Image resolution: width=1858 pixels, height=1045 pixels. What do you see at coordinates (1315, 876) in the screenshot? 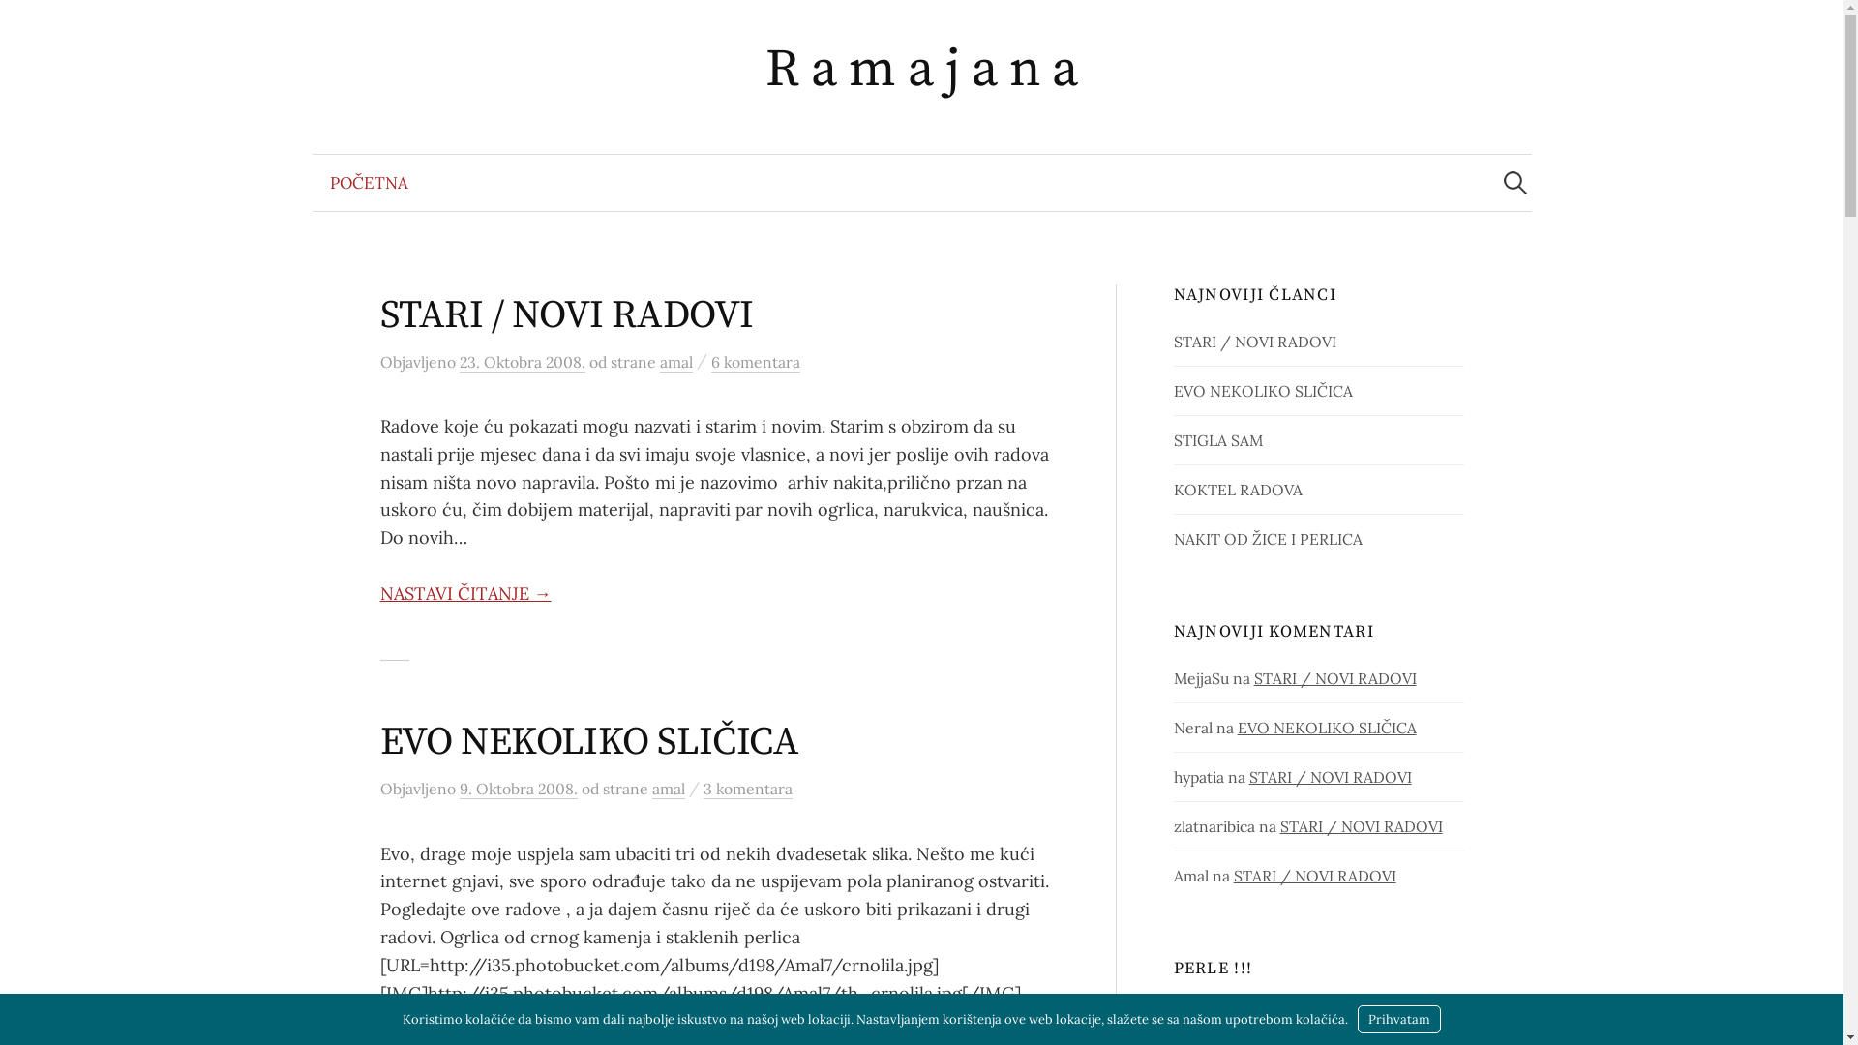
I see `STARI / NOVI RADOVI` at bounding box center [1315, 876].